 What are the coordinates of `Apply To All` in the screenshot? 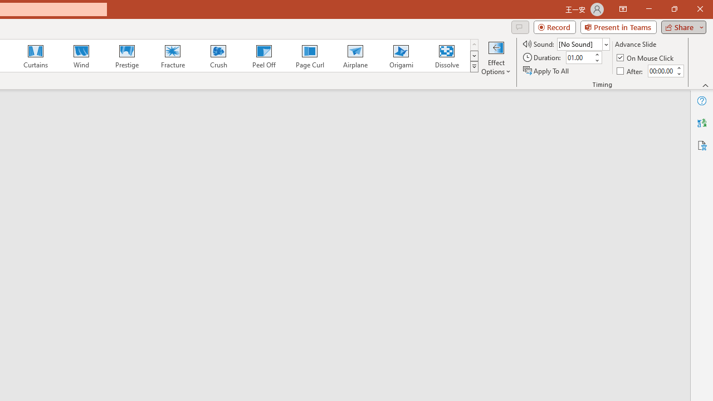 It's located at (546, 70).